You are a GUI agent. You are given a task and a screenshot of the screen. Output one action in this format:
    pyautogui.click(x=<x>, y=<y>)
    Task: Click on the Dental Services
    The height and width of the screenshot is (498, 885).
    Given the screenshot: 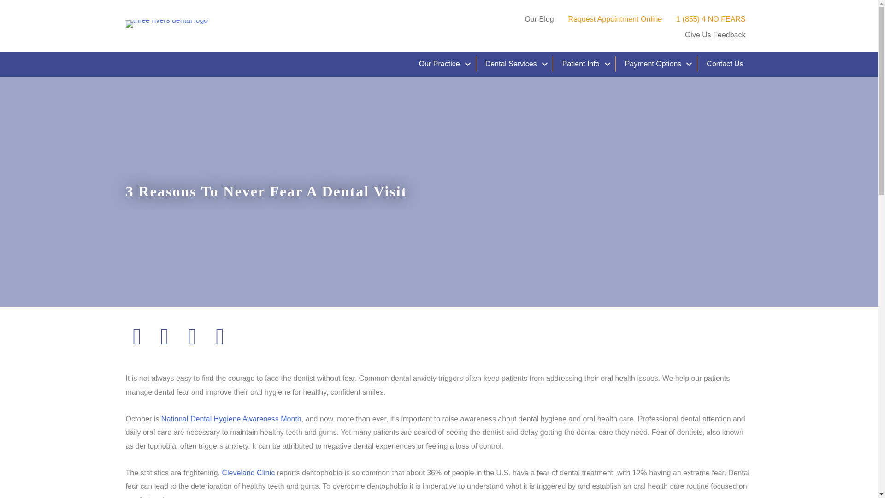 What is the action you would take?
    pyautogui.click(x=514, y=64)
    